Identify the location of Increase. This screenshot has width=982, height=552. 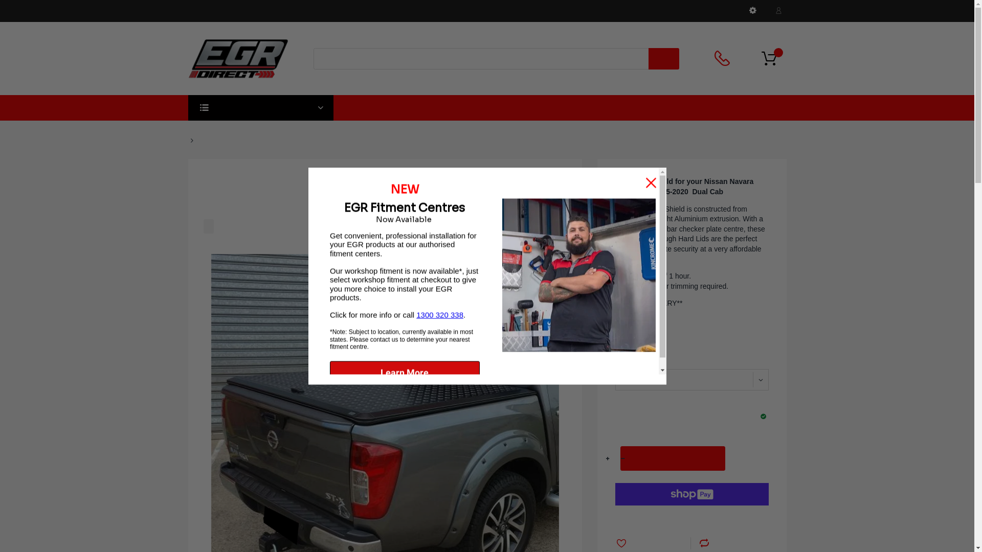
(608, 459).